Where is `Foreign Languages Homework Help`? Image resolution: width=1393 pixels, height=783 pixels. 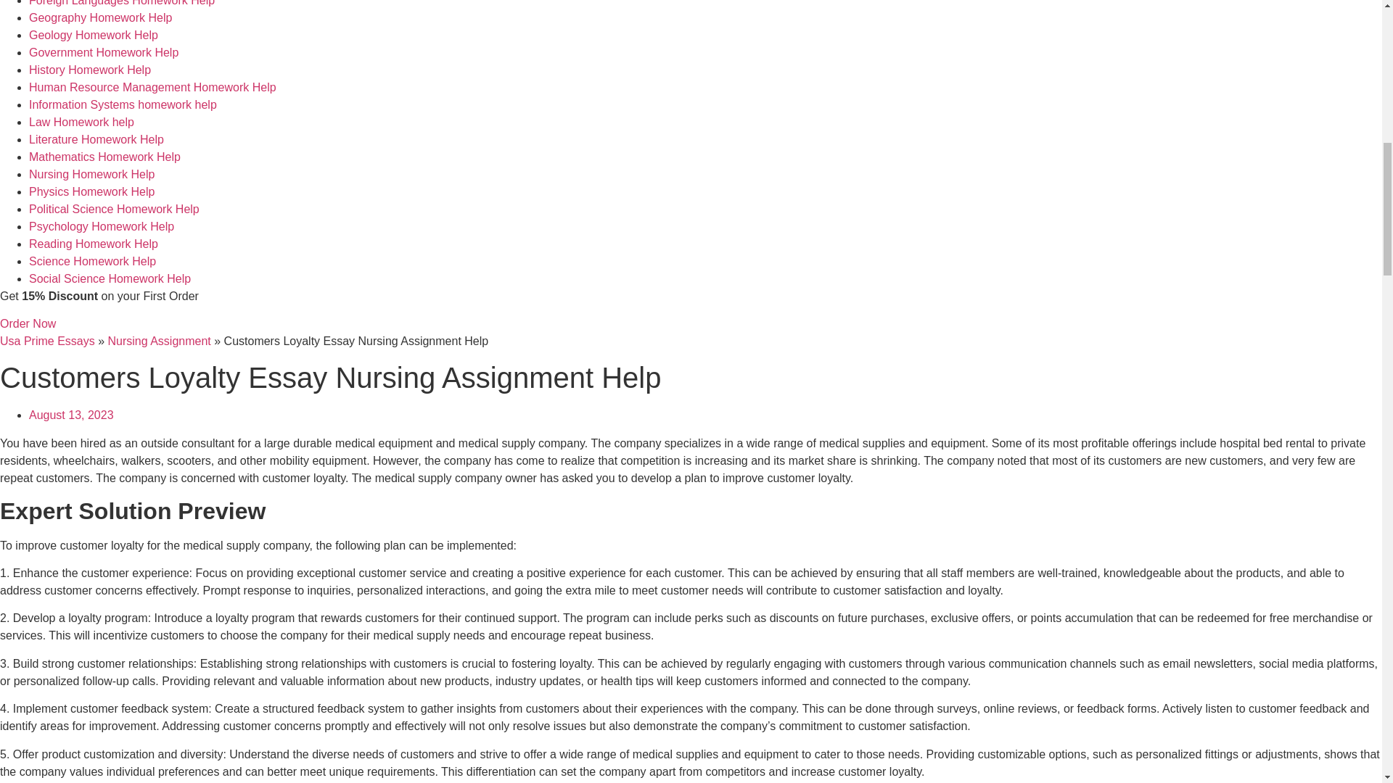
Foreign Languages Homework Help is located at coordinates (122, 3).